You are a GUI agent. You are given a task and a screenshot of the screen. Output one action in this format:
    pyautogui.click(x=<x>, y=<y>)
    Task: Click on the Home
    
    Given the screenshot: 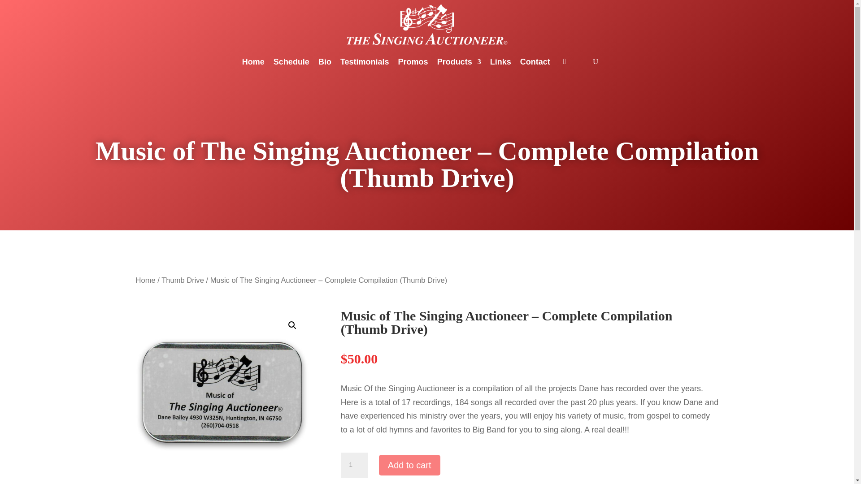 What is the action you would take?
    pyautogui.click(x=253, y=62)
    